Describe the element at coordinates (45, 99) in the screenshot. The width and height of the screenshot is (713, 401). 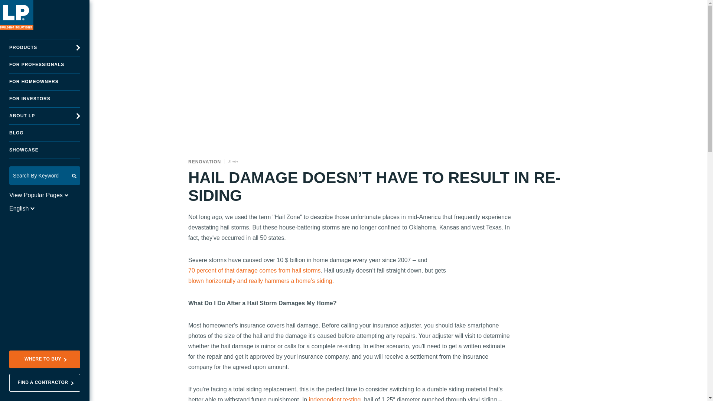
I see `FOR INVESTORS` at that location.